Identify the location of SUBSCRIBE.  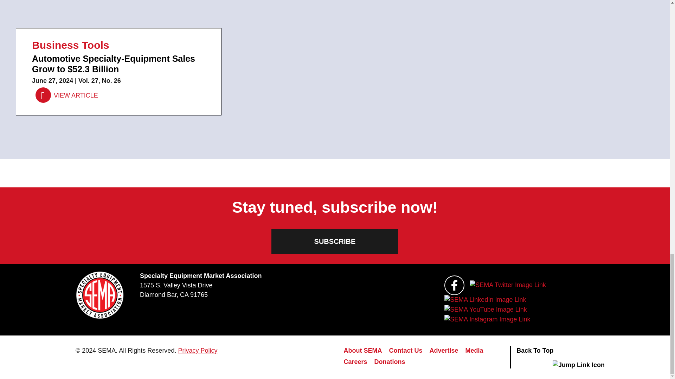
(335, 241).